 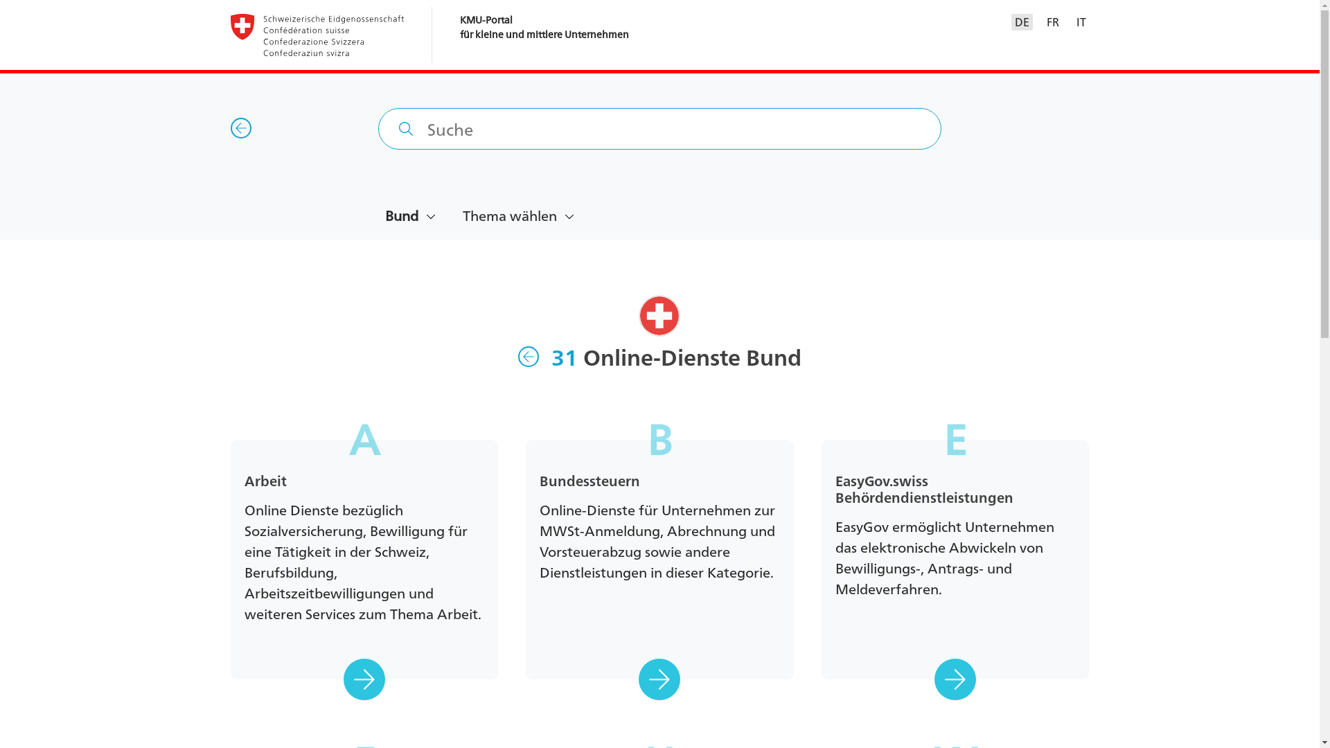 I want to click on Schweiz, so click(x=659, y=316).